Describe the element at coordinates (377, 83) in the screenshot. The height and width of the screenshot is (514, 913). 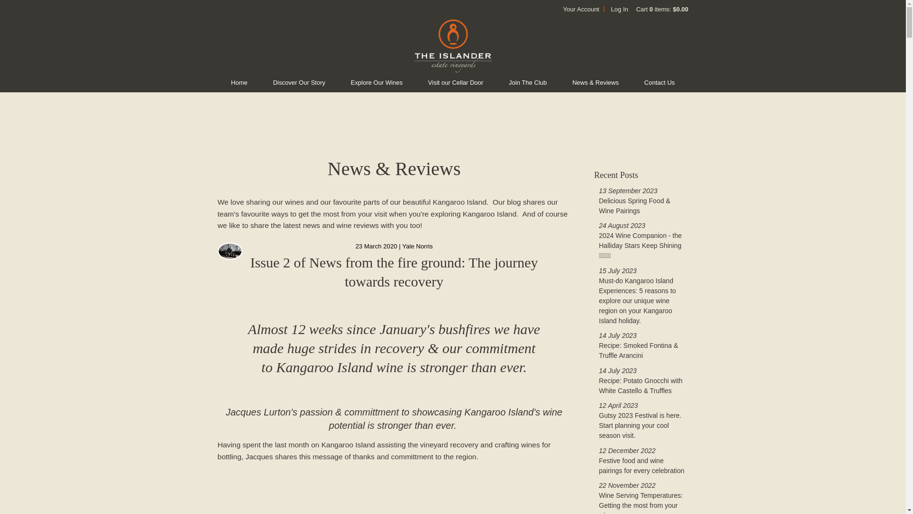
I see `Explore Our Wines` at that location.